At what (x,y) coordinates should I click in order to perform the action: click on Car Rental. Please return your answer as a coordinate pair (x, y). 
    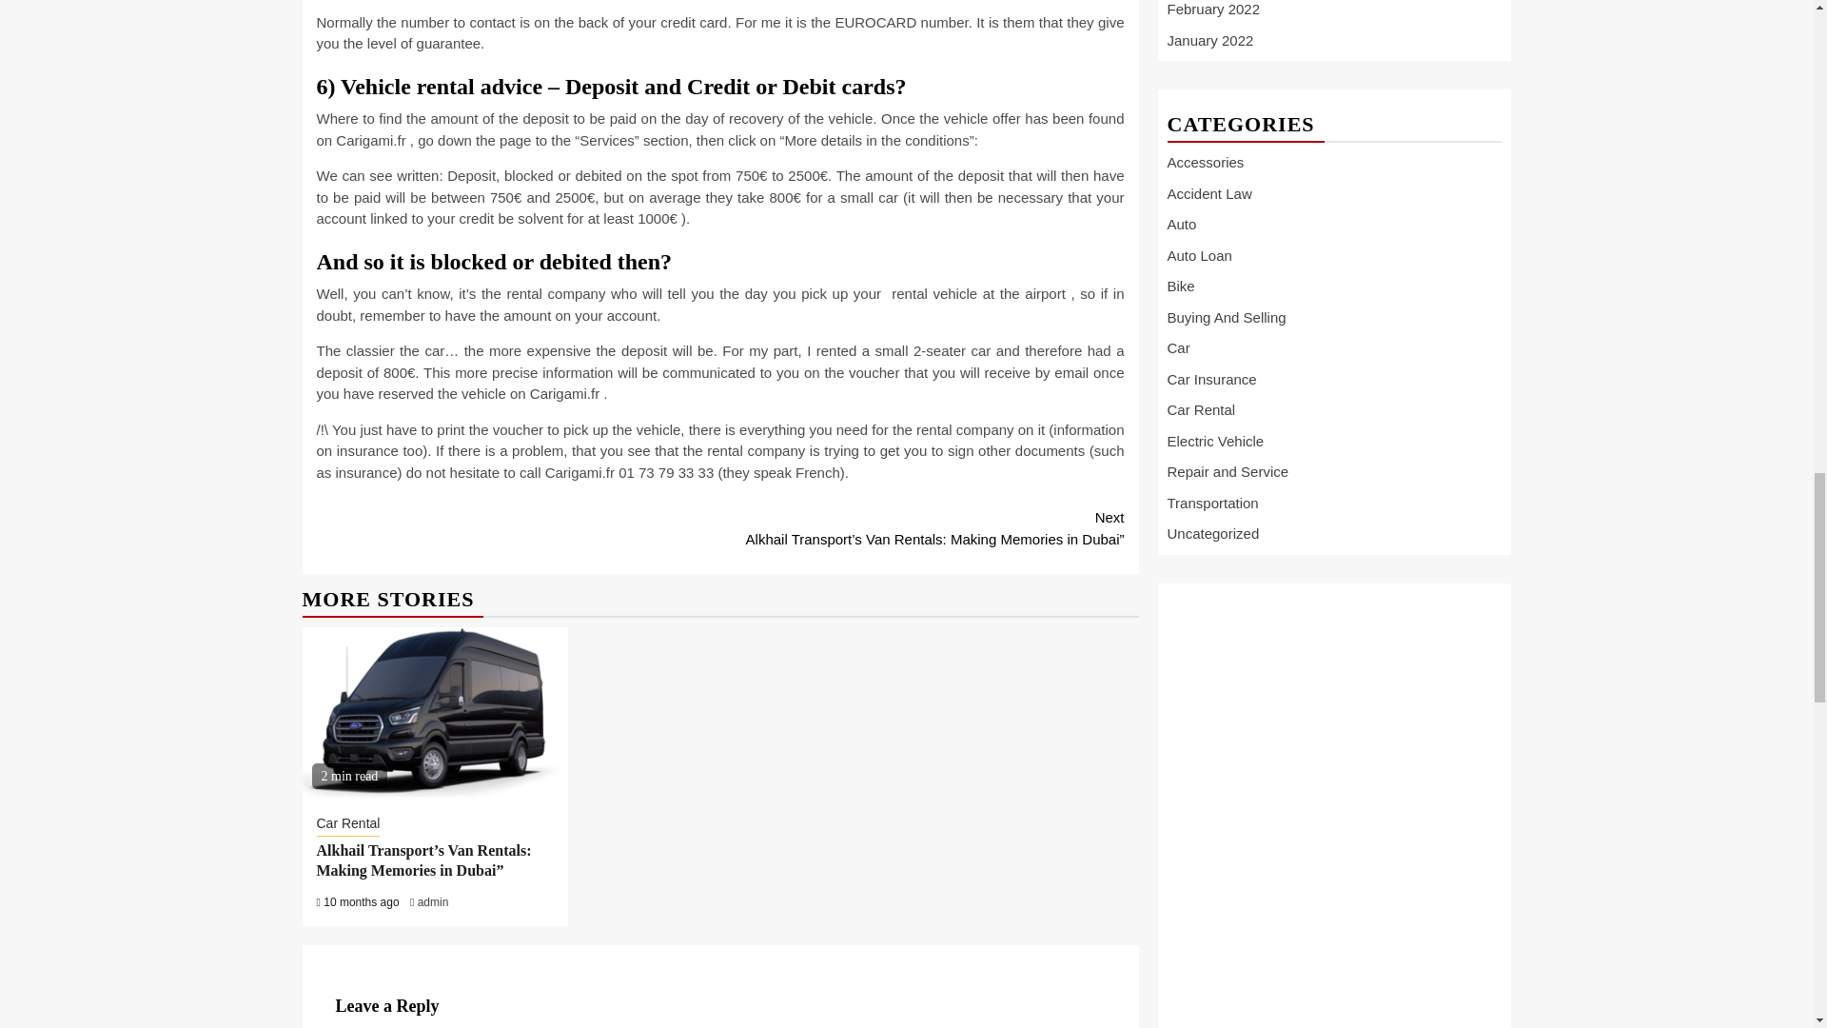
    Looking at the image, I should click on (348, 825).